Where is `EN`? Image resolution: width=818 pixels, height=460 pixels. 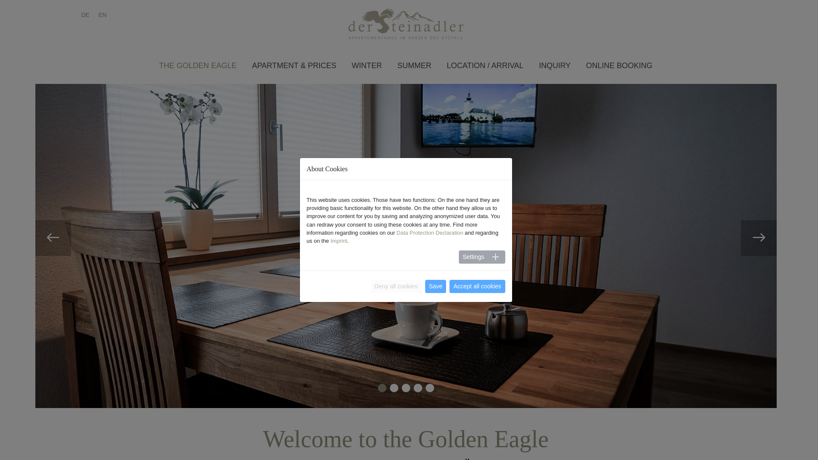 EN is located at coordinates (102, 15).